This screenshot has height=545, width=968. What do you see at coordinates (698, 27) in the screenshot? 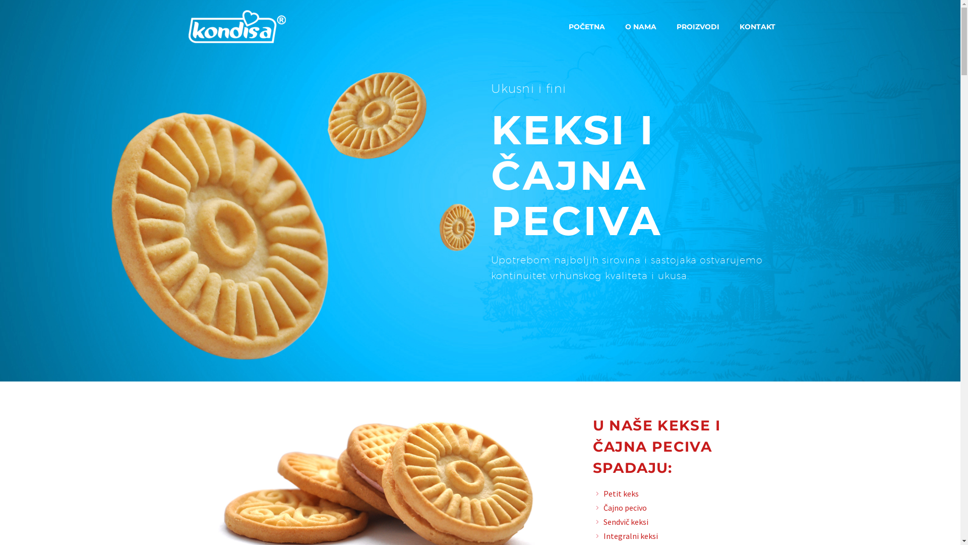
I see `PROIZVODI` at bounding box center [698, 27].